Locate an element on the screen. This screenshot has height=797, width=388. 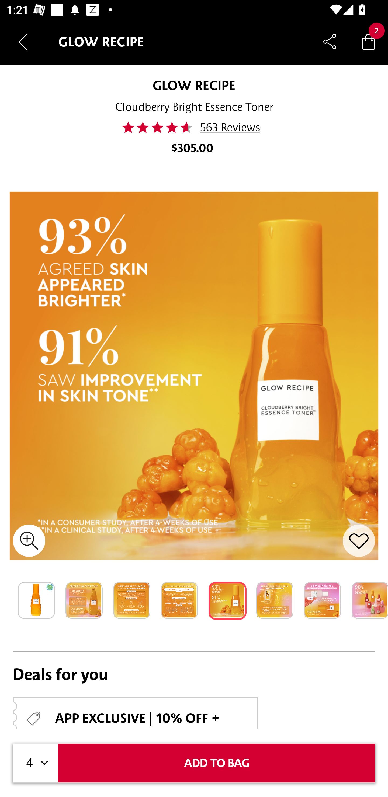
GLOW RECIPE is located at coordinates (194, 85).